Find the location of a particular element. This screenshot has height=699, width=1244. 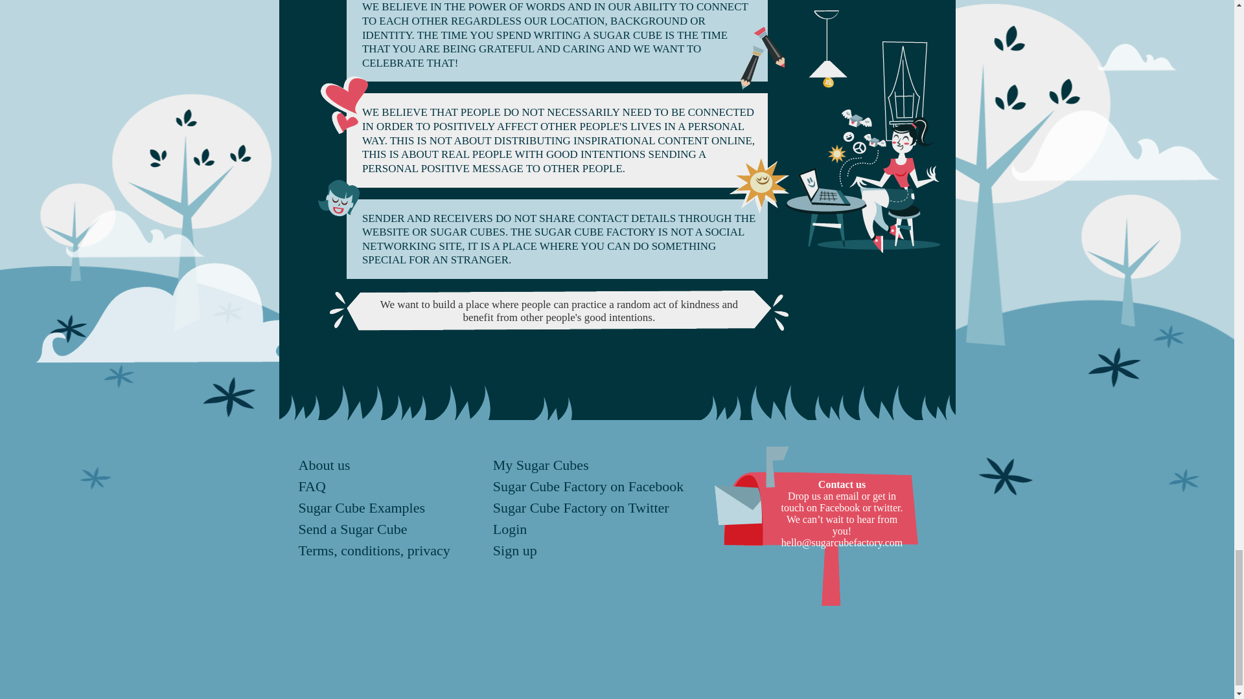

About us is located at coordinates (324, 465).